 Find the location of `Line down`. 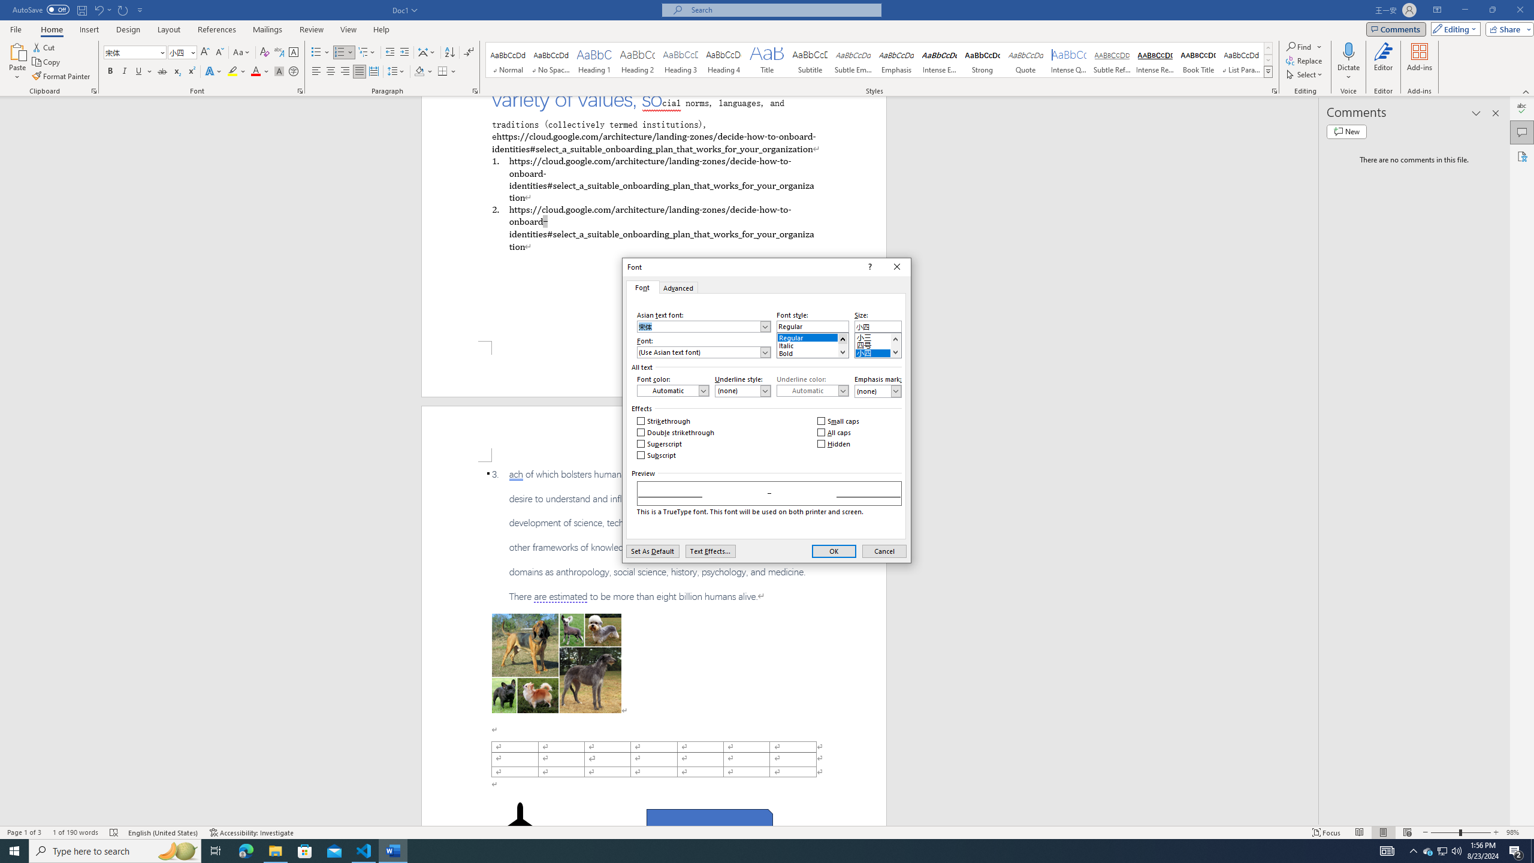

Line down is located at coordinates (895, 352).